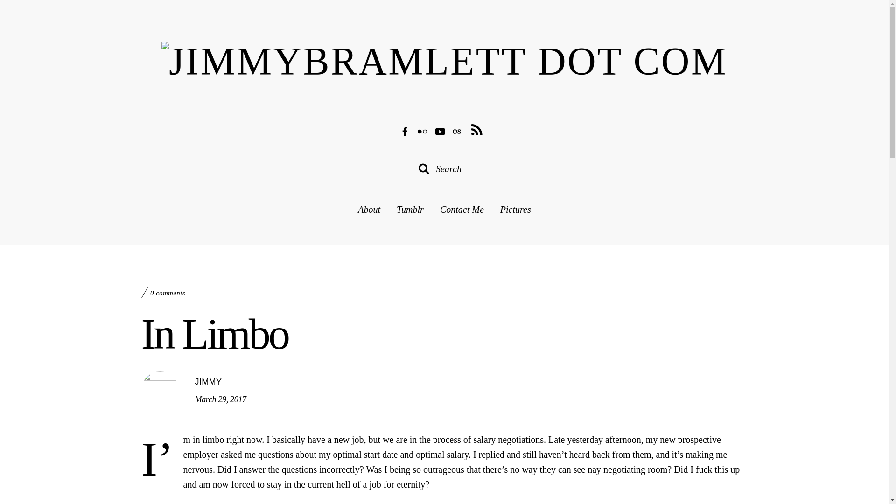 The height and width of the screenshot is (504, 896). Describe the element at coordinates (444, 62) in the screenshot. I see `JimmyBramlett Dot Com` at that location.